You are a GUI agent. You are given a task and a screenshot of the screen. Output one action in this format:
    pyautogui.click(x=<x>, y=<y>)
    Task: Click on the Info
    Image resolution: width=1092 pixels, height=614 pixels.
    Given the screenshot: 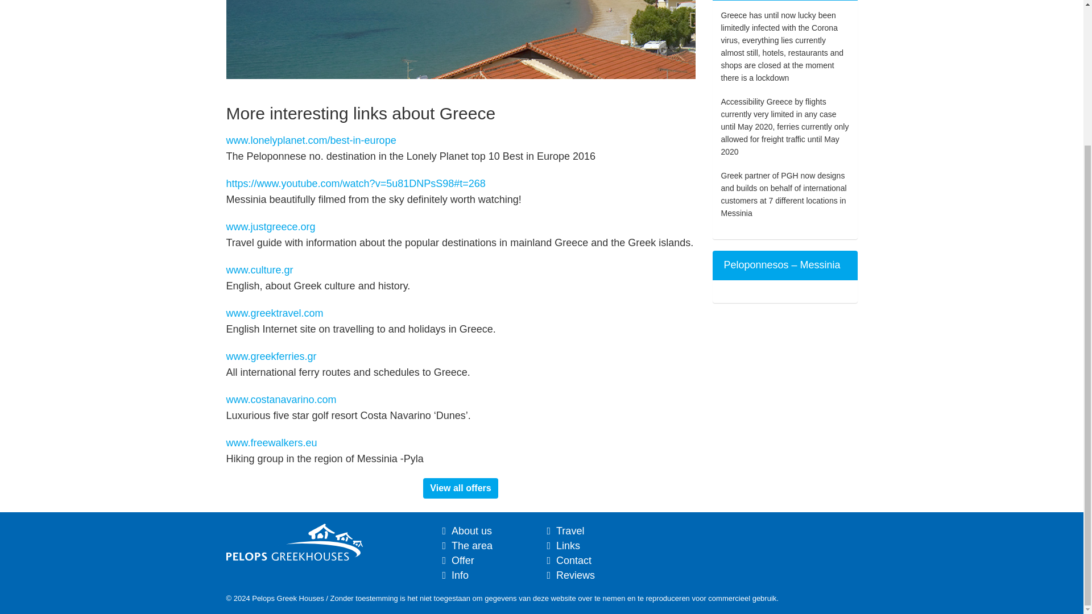 What is the action you would take?
    pyautogui.click(x=460, y=575)
    